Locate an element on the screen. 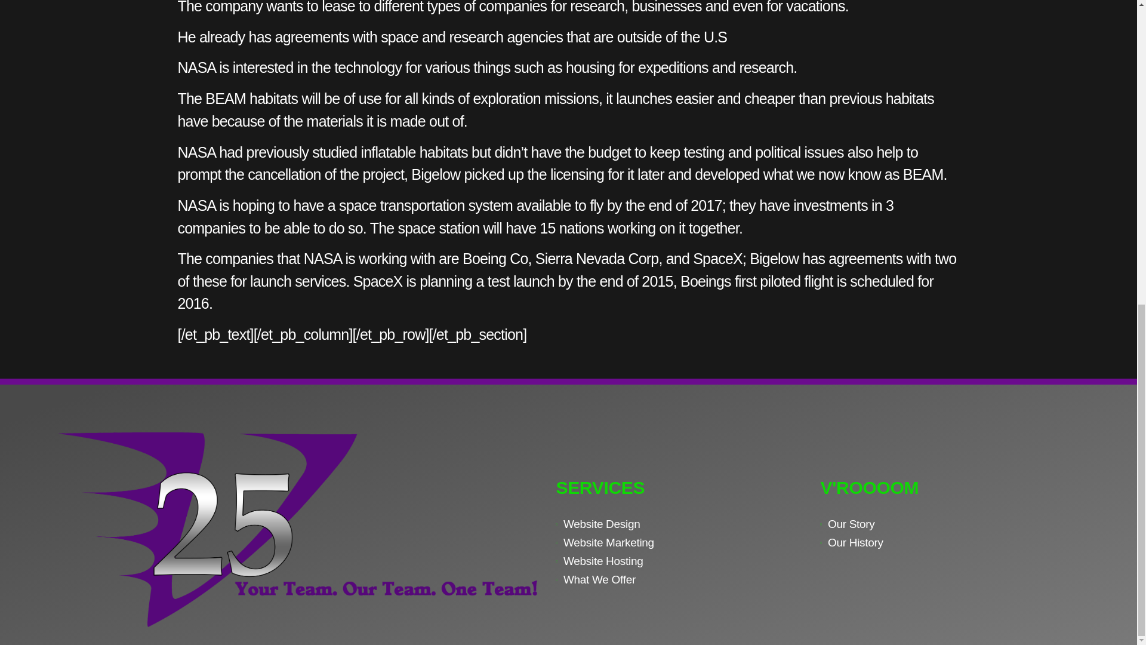 The width and height of the screenshot is (1146, 645). Our History is located at coordinates (947, 543).